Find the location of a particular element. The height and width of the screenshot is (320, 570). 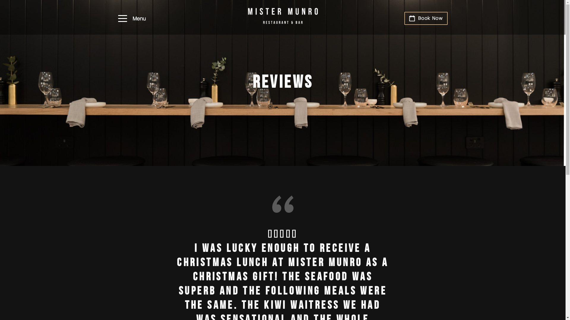

Book Now is located at coordinates (426, 18).